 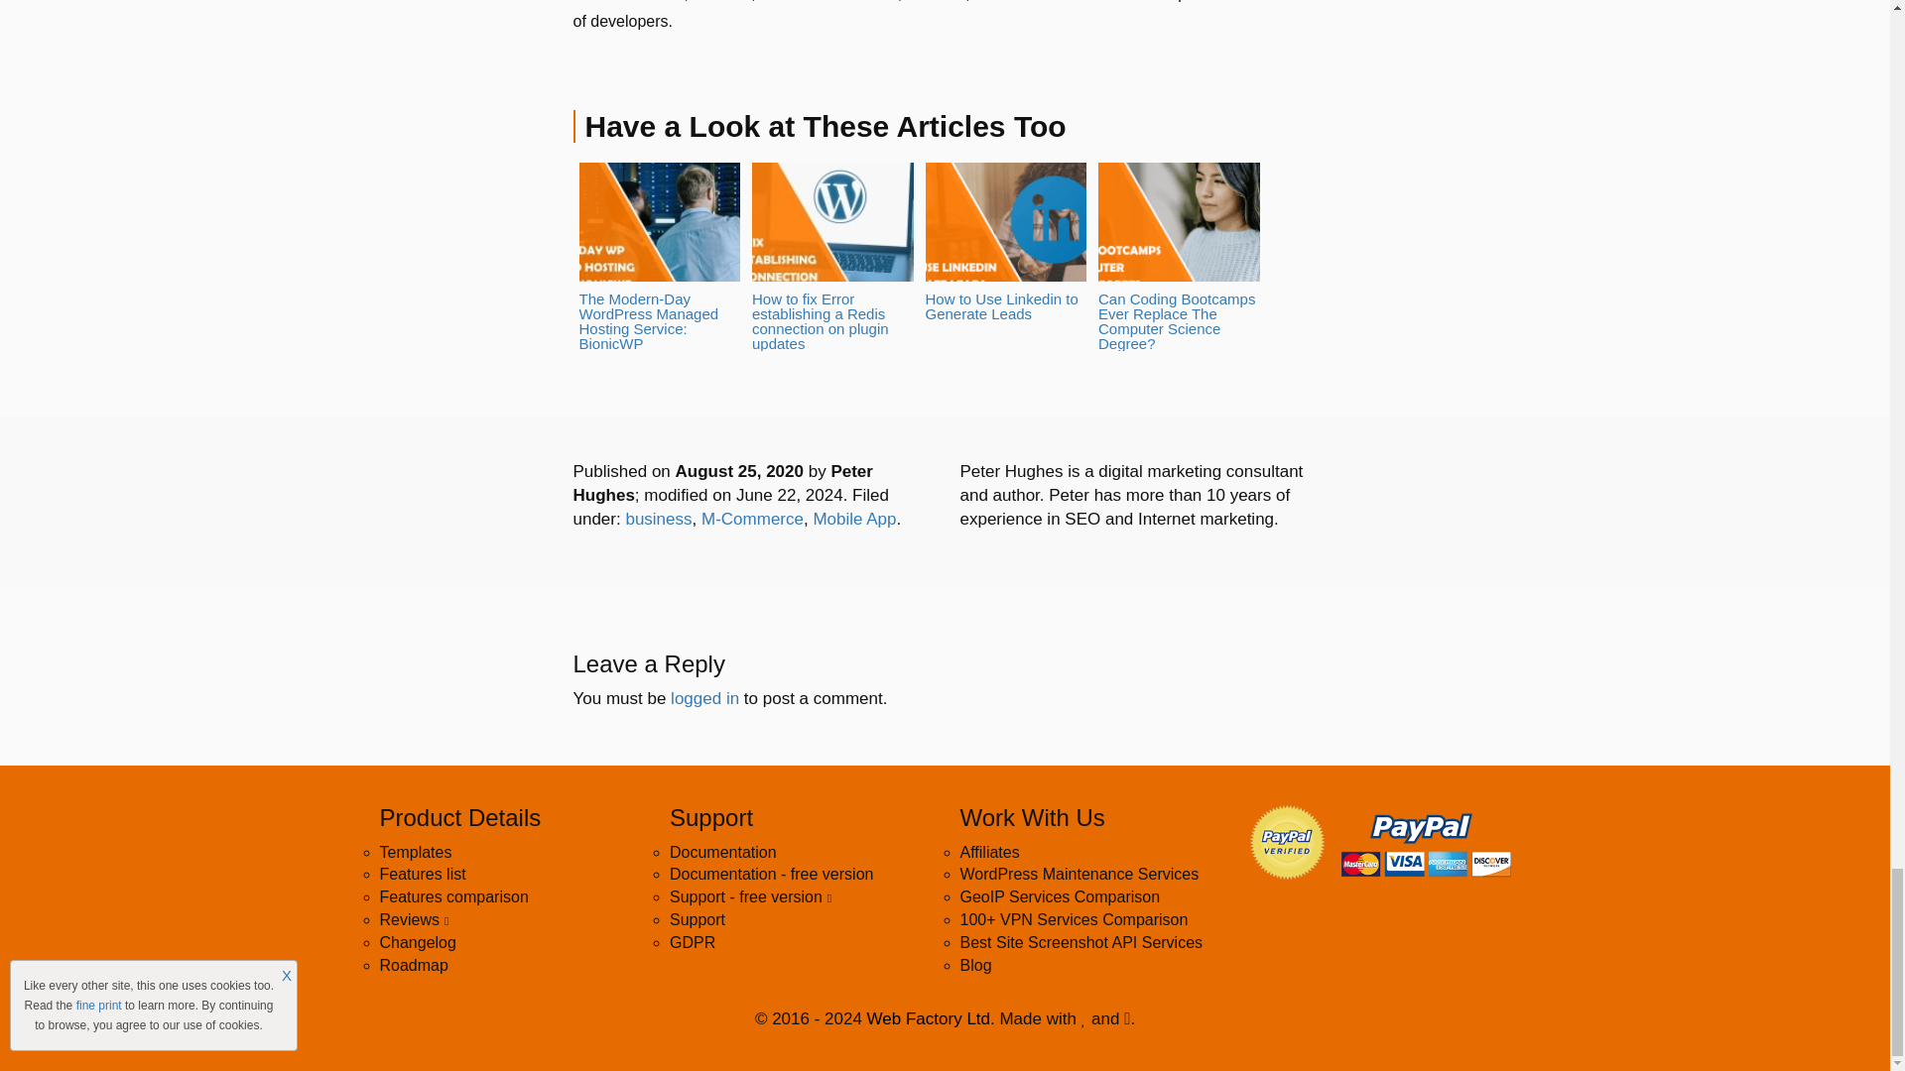 I want to click on How to Use Linkedin to Generate Leads, so click(x=1004, y=242).